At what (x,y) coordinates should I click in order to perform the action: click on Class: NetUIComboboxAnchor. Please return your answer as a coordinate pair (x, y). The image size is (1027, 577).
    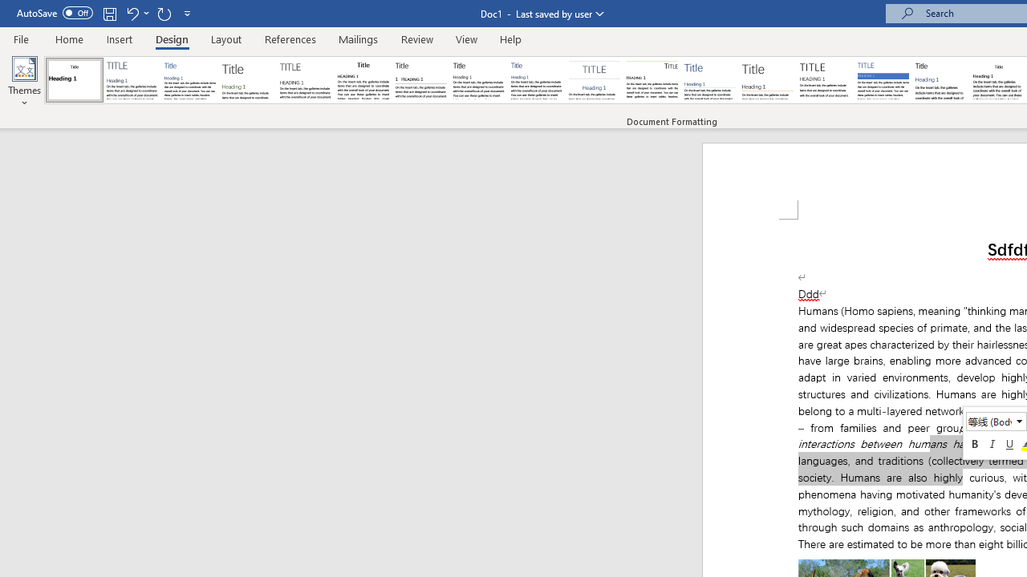
    Looking at the image, I should click on (997, 422).